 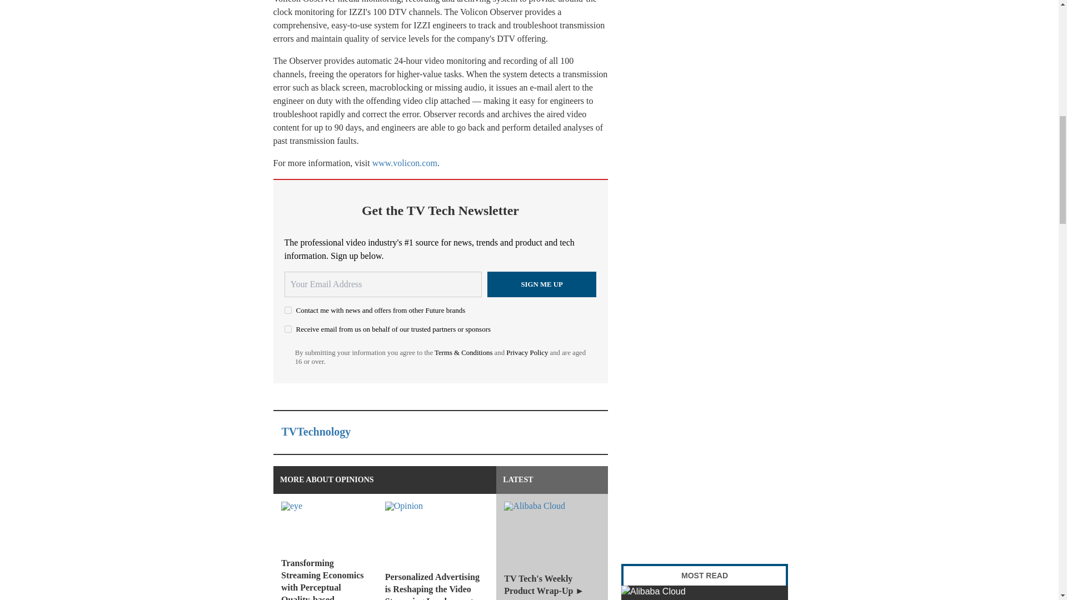 I want to click on on, so click(x=288, y=310).